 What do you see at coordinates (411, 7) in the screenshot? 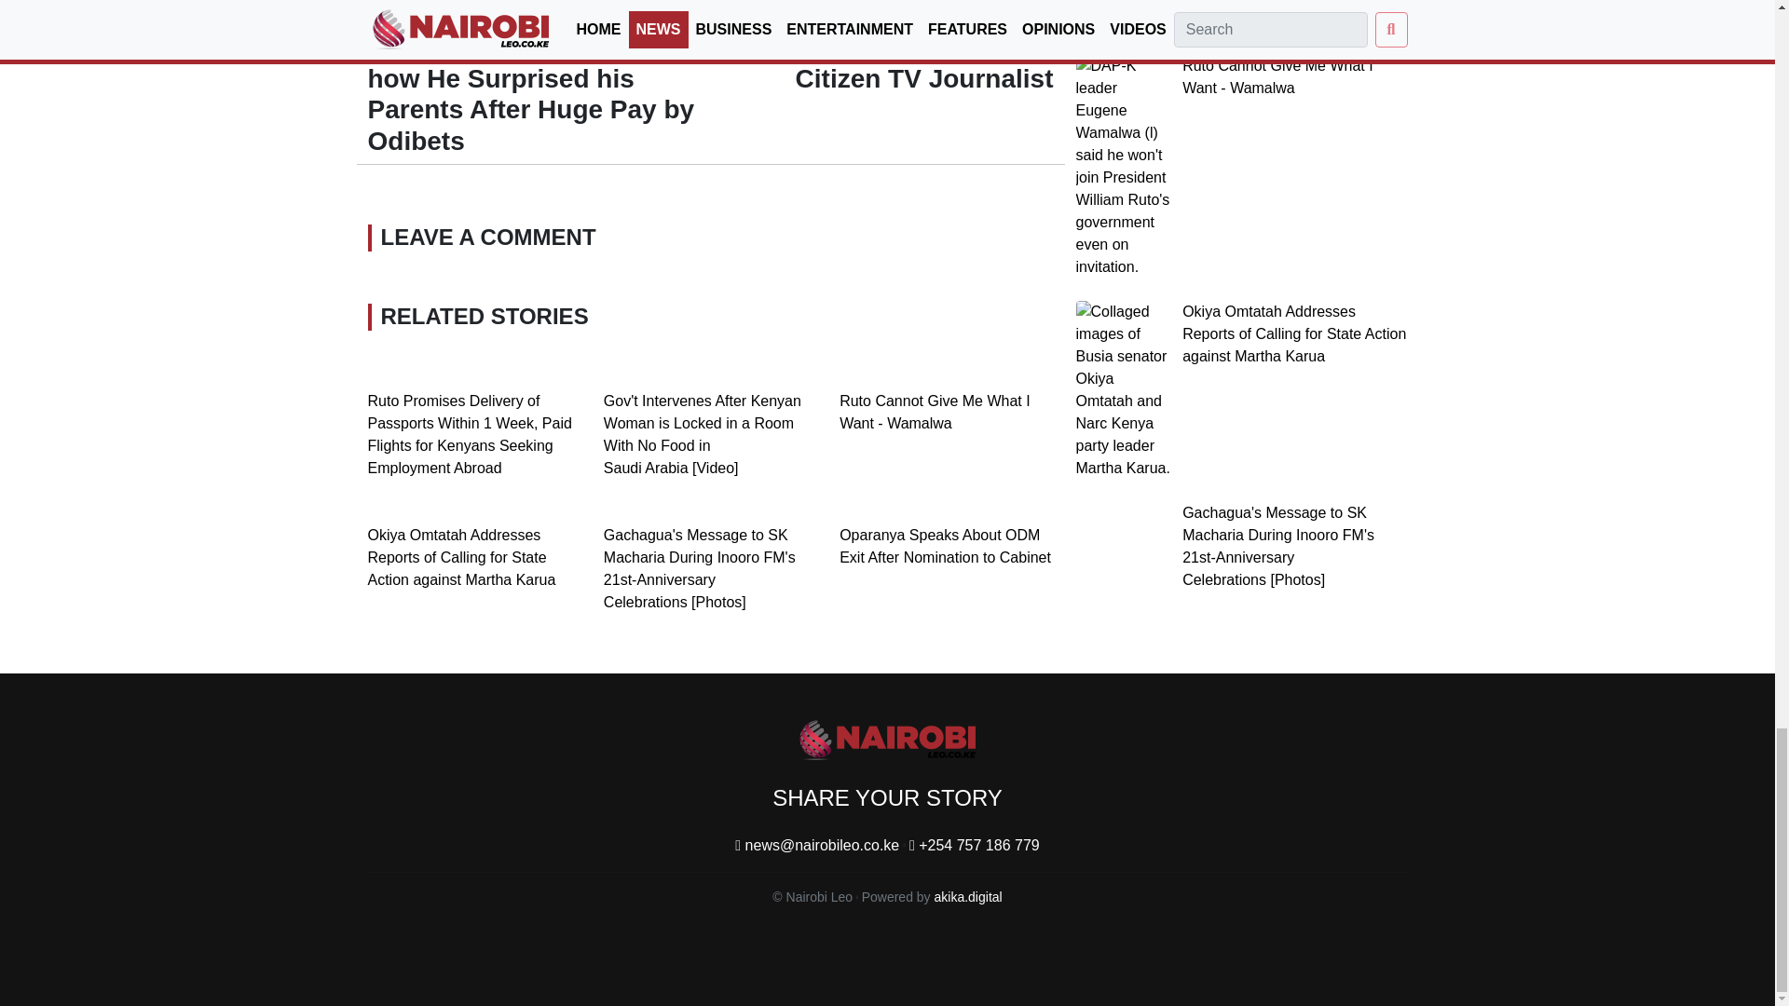
I see `Previous Post` at bounding box center [411, 7].